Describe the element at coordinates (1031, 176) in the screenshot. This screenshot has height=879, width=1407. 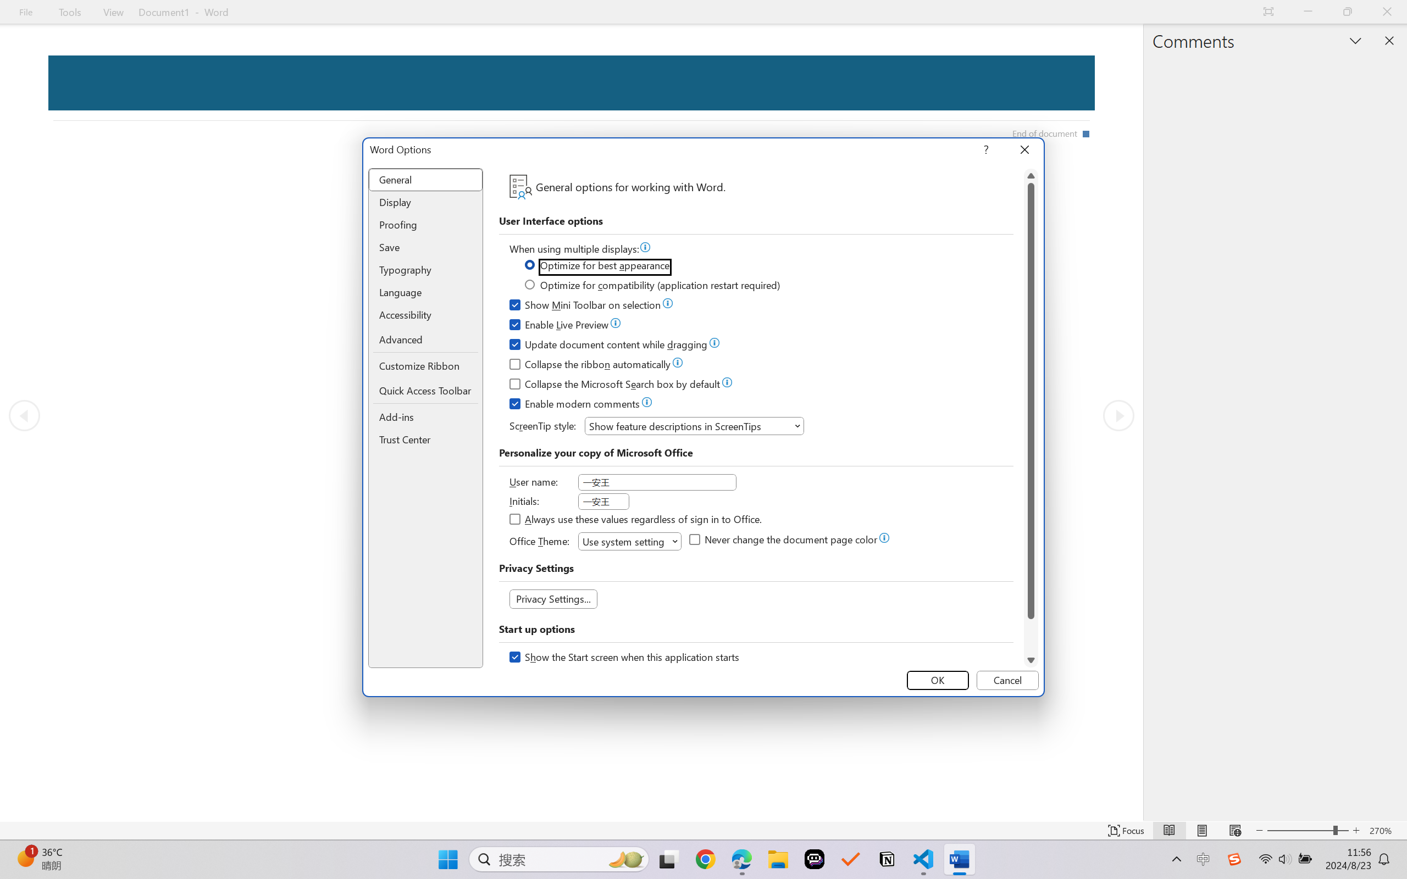
I see `Line up` at that location.